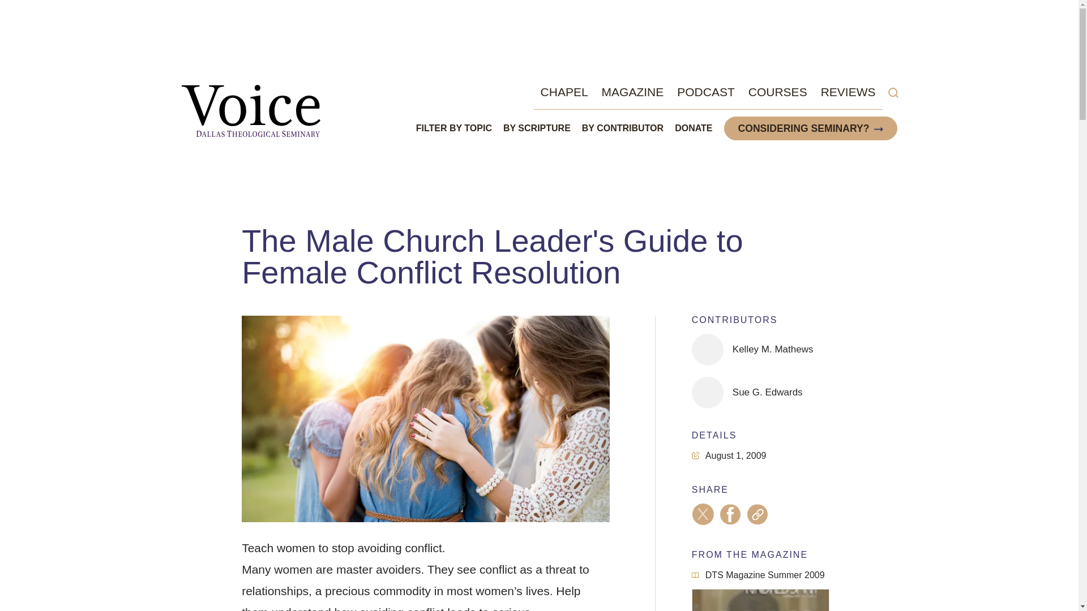 The width and height of the screenshot is (1087, 611). I want to click on CONSIDERING SEMINARY?, so click(804, 128).